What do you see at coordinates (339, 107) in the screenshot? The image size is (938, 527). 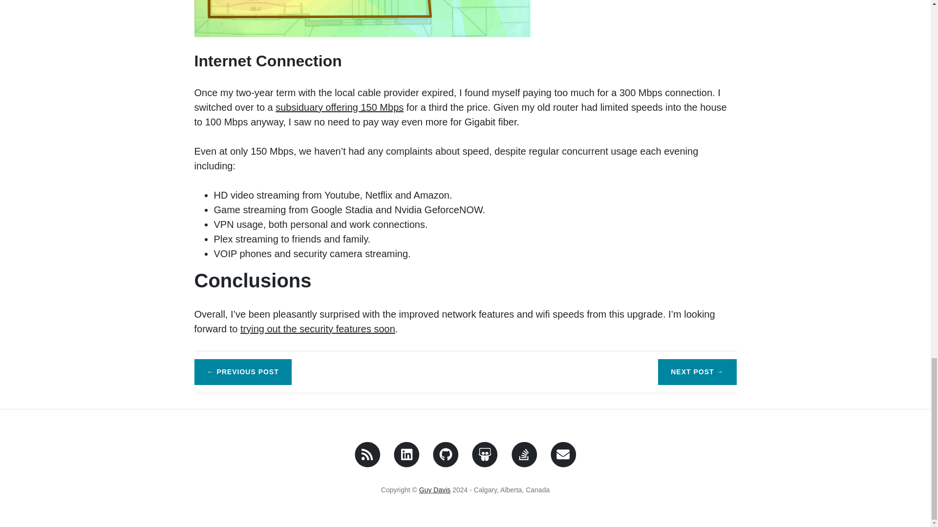 I see `subsiduary offering 150 Mbps` at bounding box center [339, 107].